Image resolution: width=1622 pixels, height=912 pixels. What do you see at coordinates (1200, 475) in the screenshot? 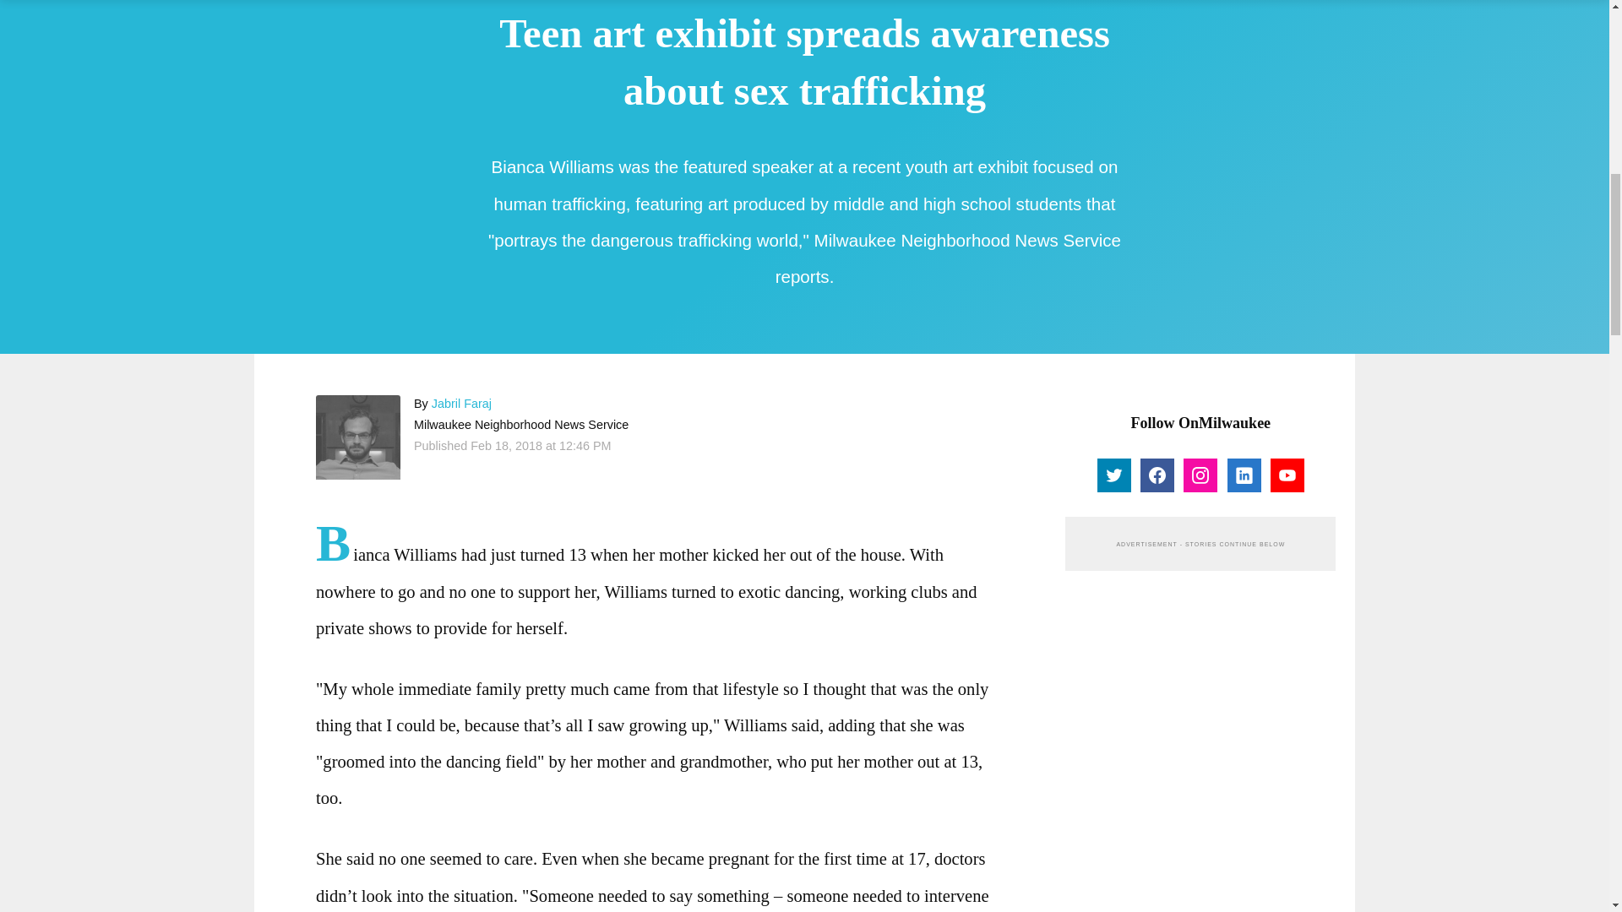
I see `Instagram icon` at bounding box center [1200, 475].